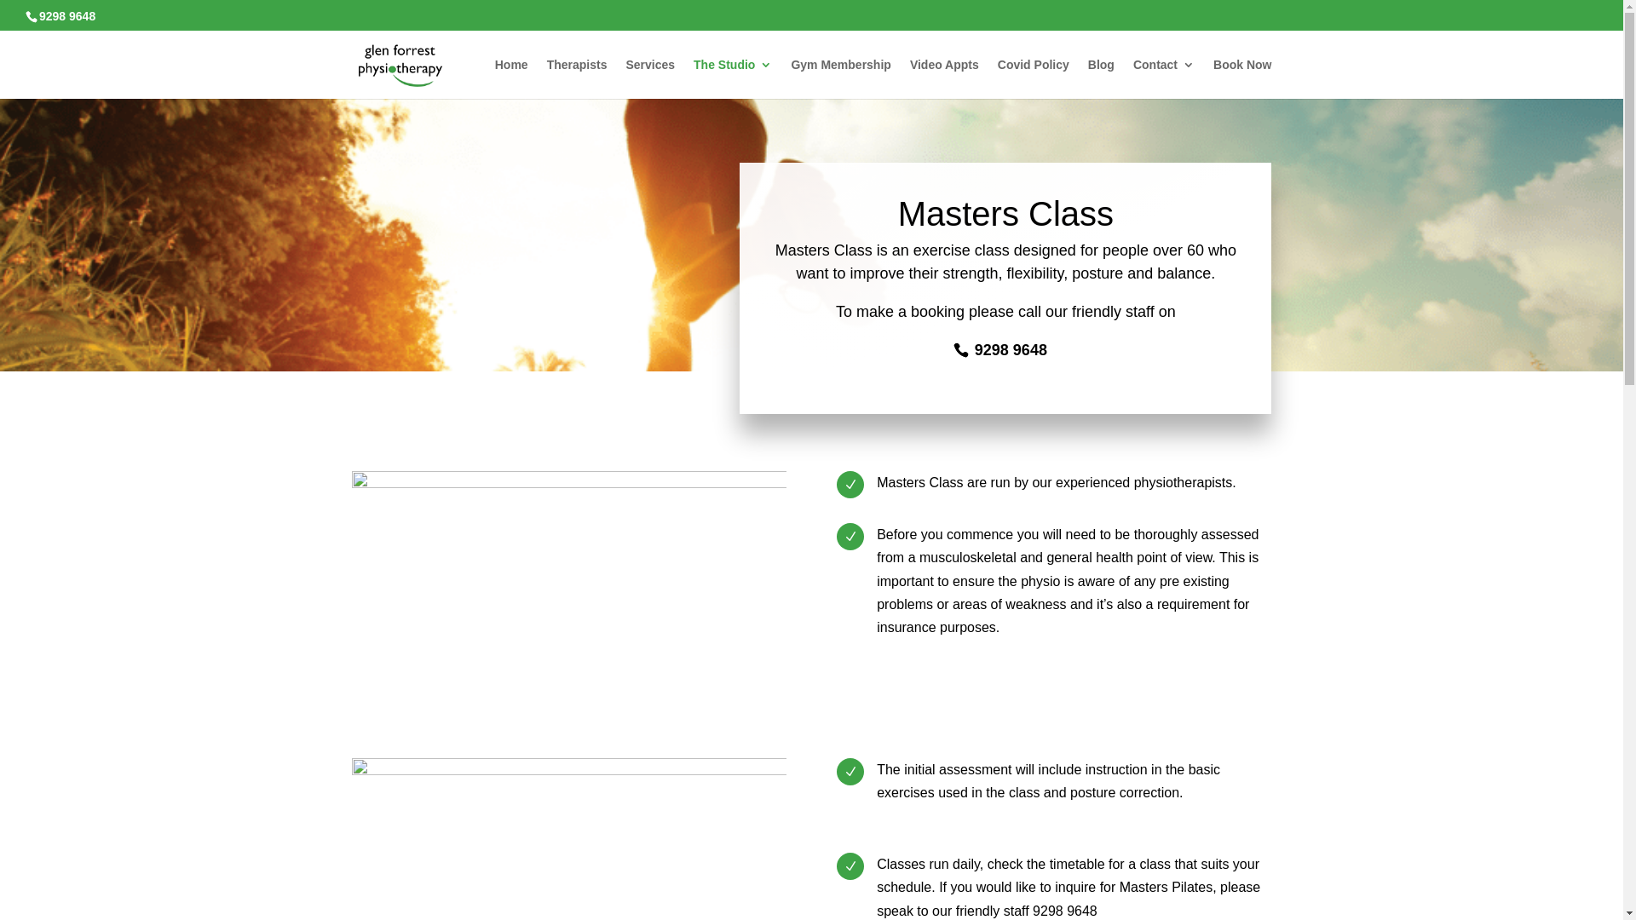  I want to click on Home, so click(511, 78).